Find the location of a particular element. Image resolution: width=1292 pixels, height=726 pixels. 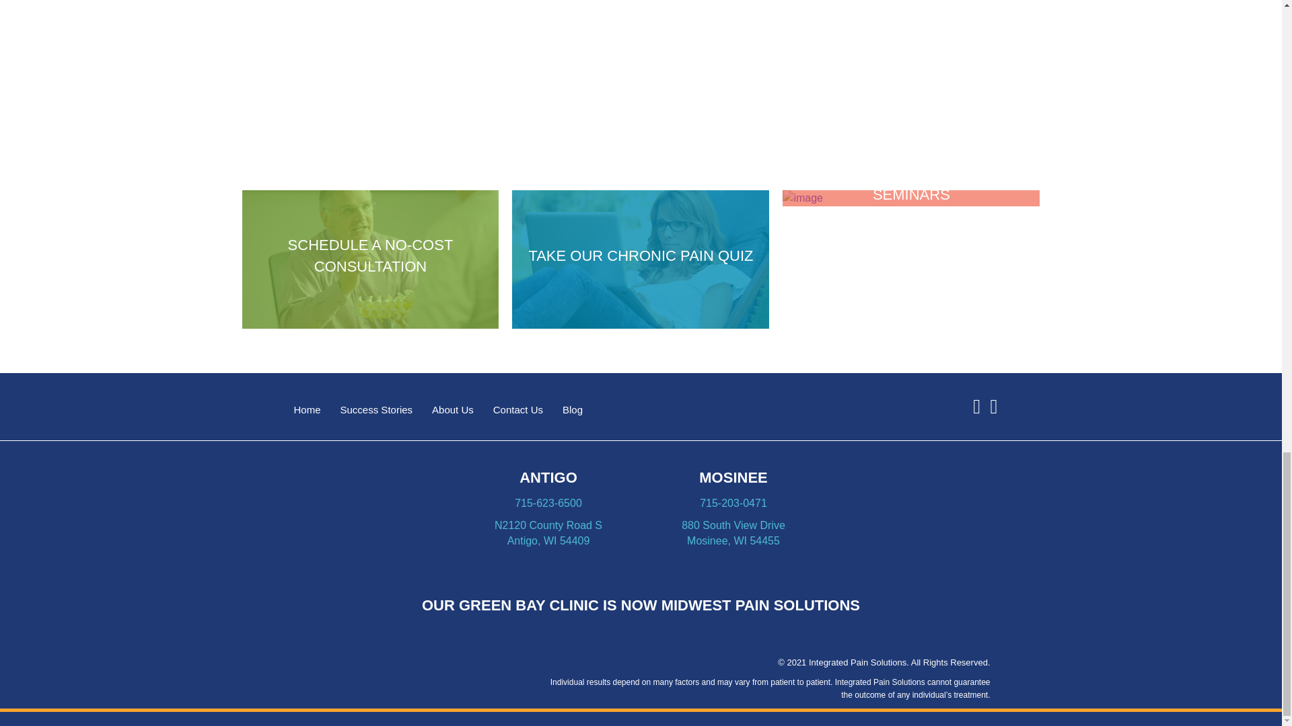

Our Green Bay Clinic is now Midwest Pain Solutions is located at coordinates (641, 605).